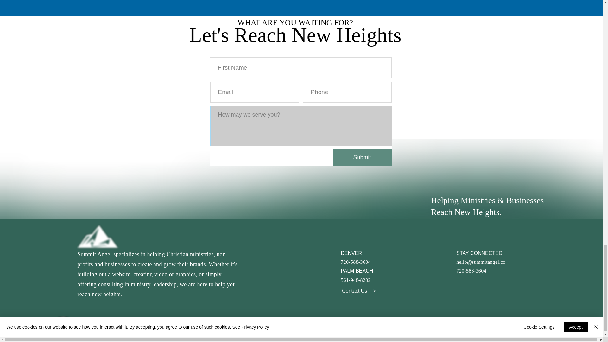 Image resolution: width=608 pixels, height=342 pixels. What do you see at coordinates (471, 271) in the screenshot?
I see `720-588-3604` at bounding box center [471, 271].